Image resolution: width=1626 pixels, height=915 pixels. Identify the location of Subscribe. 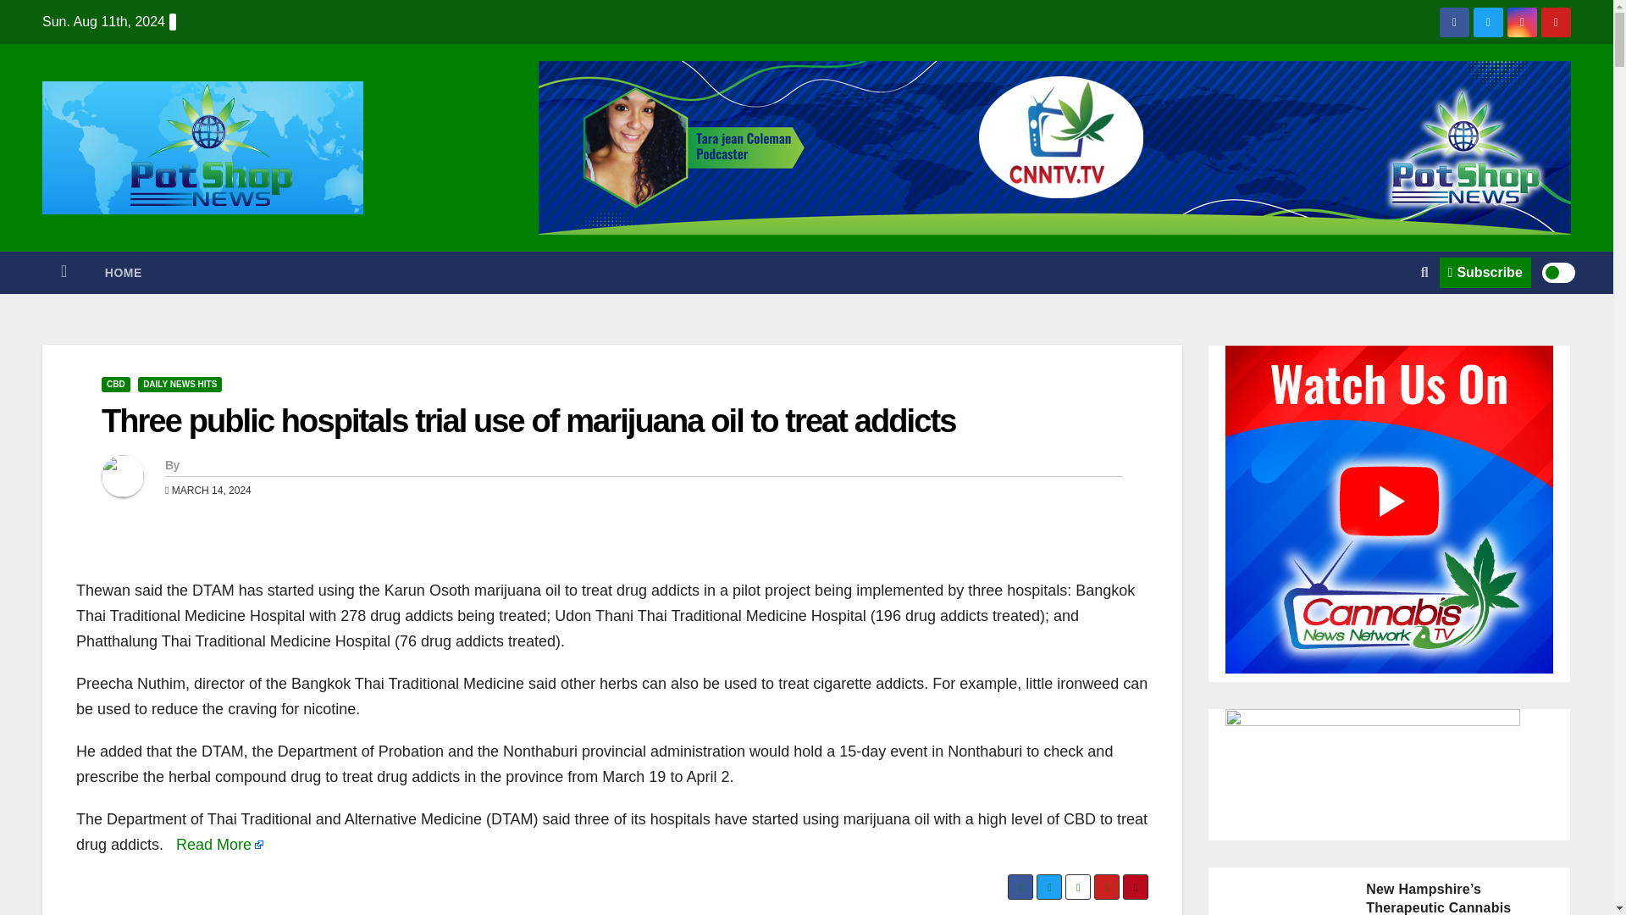
(1485, 273).